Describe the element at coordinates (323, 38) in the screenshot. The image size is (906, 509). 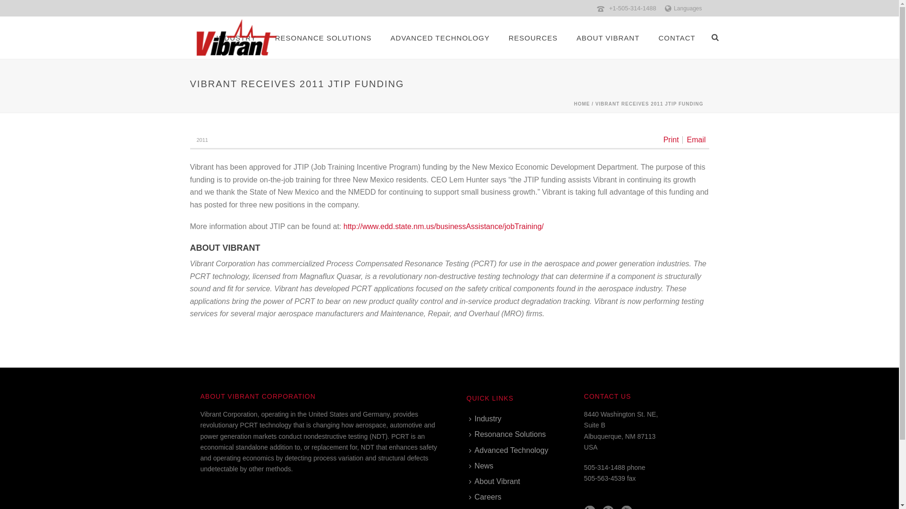
I see `RESONANCE SOLUTIONS` at that location.